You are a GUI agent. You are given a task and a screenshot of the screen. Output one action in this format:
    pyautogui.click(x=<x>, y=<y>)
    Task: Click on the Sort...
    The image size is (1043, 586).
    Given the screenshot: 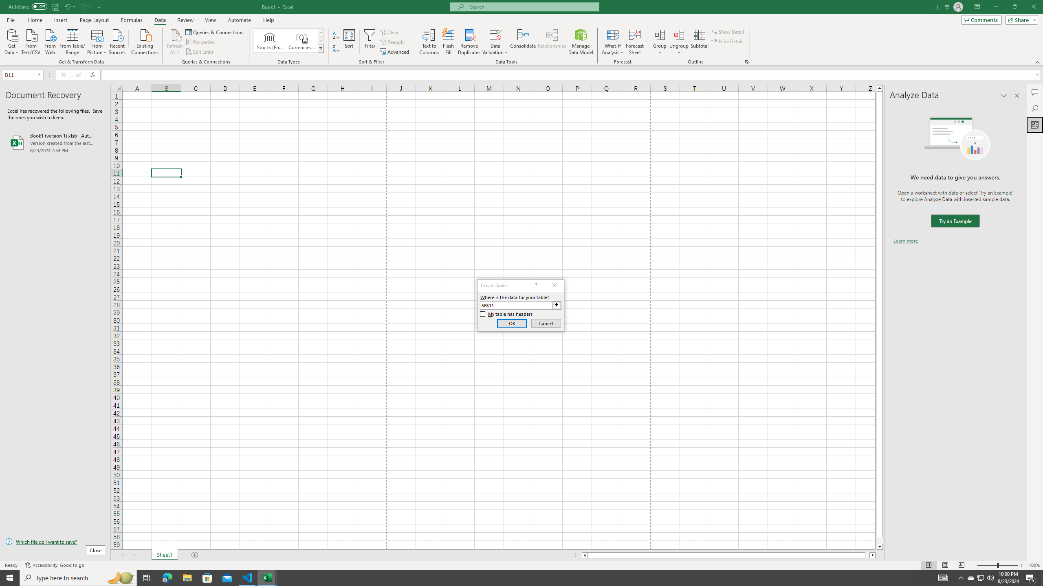 What is the action you would take?
    pyautogui.click(x=350, y=42)
    